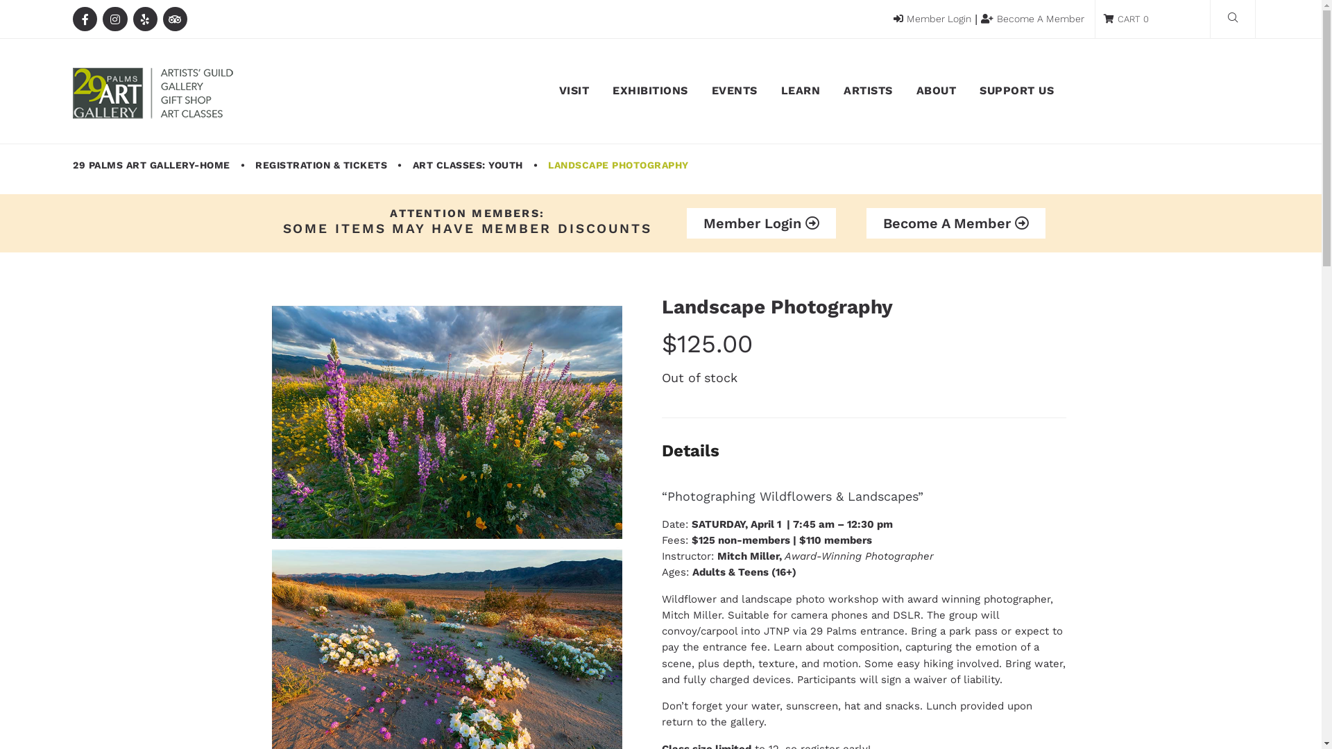 This screenshot has width=1332, height=749. Describe the element at coordinates (1017, 92) in the screenshot. I see `SUPPORT US` at that location.